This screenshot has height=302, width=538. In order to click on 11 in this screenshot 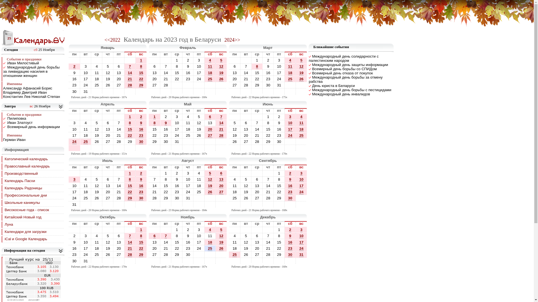, I will do `click(188, 123)`.